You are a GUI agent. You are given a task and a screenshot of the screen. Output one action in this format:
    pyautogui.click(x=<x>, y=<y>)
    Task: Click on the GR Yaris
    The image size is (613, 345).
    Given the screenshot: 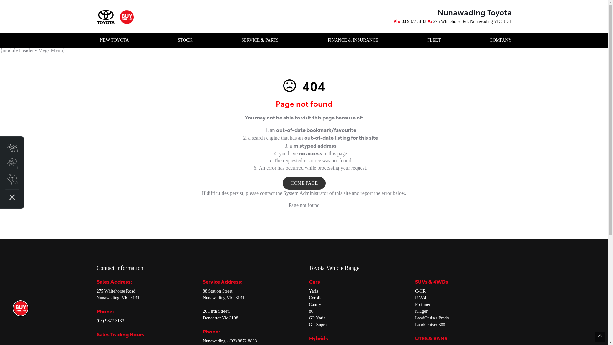 What is the action you would take?
    pyautogui.click(x=317, y=318)
    